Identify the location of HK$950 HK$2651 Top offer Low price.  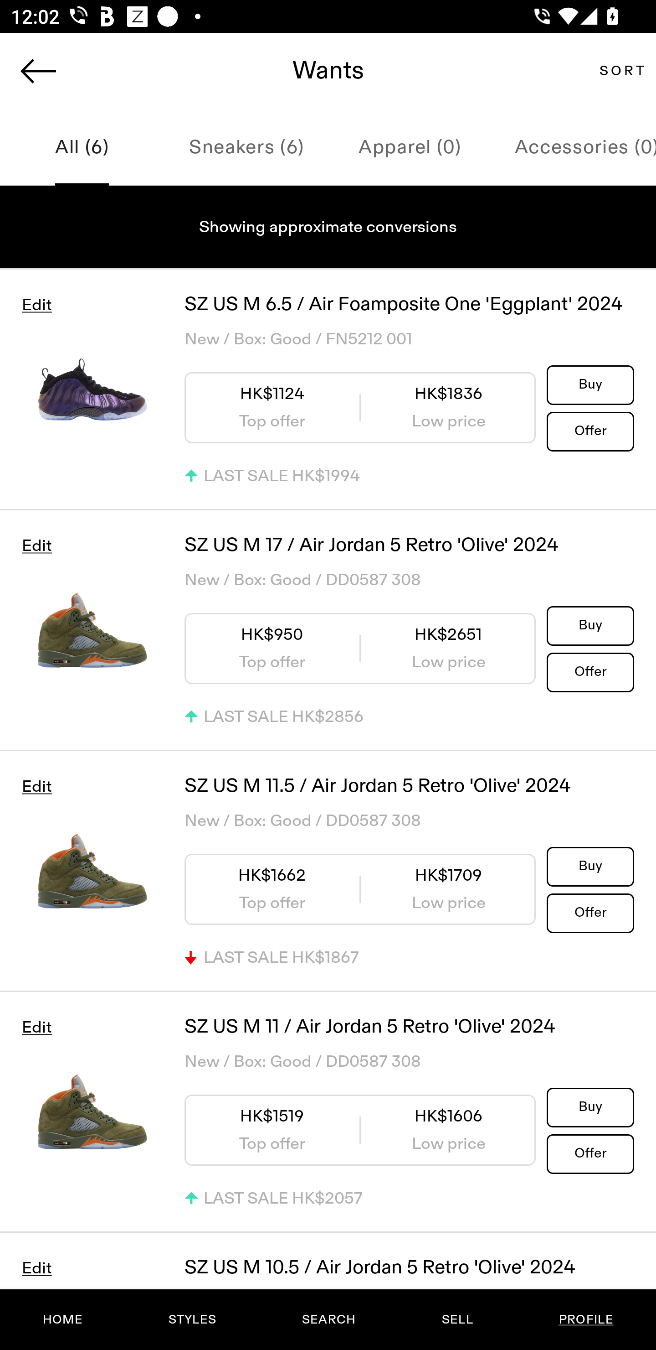
(360, 649).